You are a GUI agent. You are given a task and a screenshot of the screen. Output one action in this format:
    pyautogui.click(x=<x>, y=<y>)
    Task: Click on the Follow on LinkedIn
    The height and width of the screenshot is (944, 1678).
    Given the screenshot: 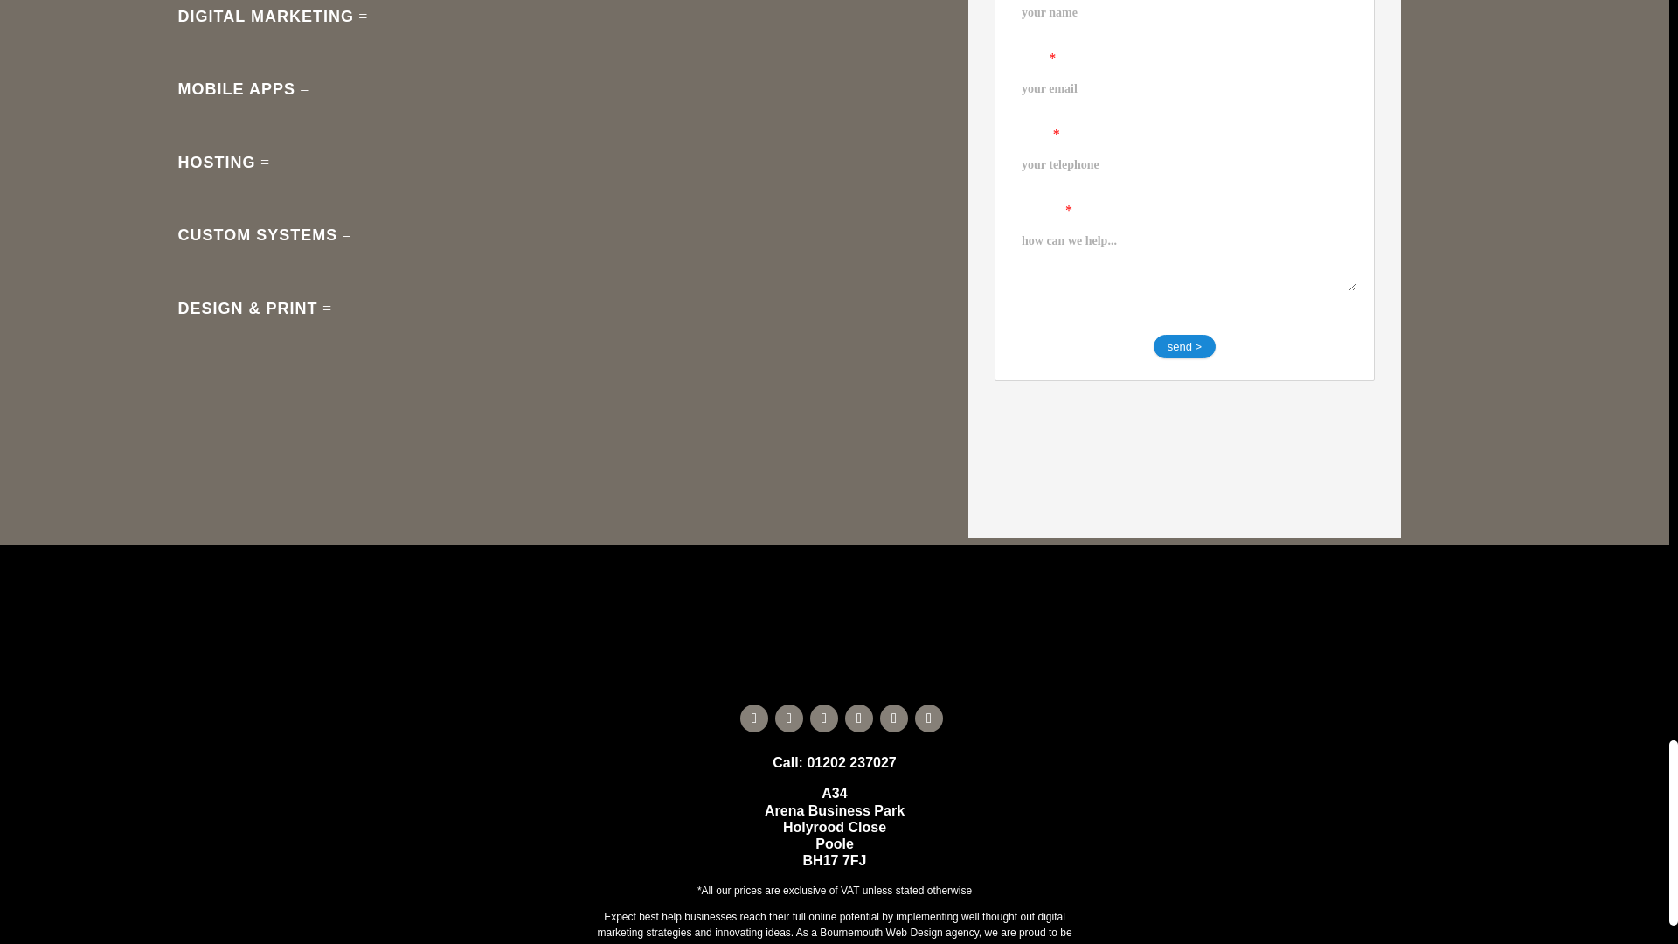 What is the action you would take?
    pyautogui.click(x=858, y=718)
    